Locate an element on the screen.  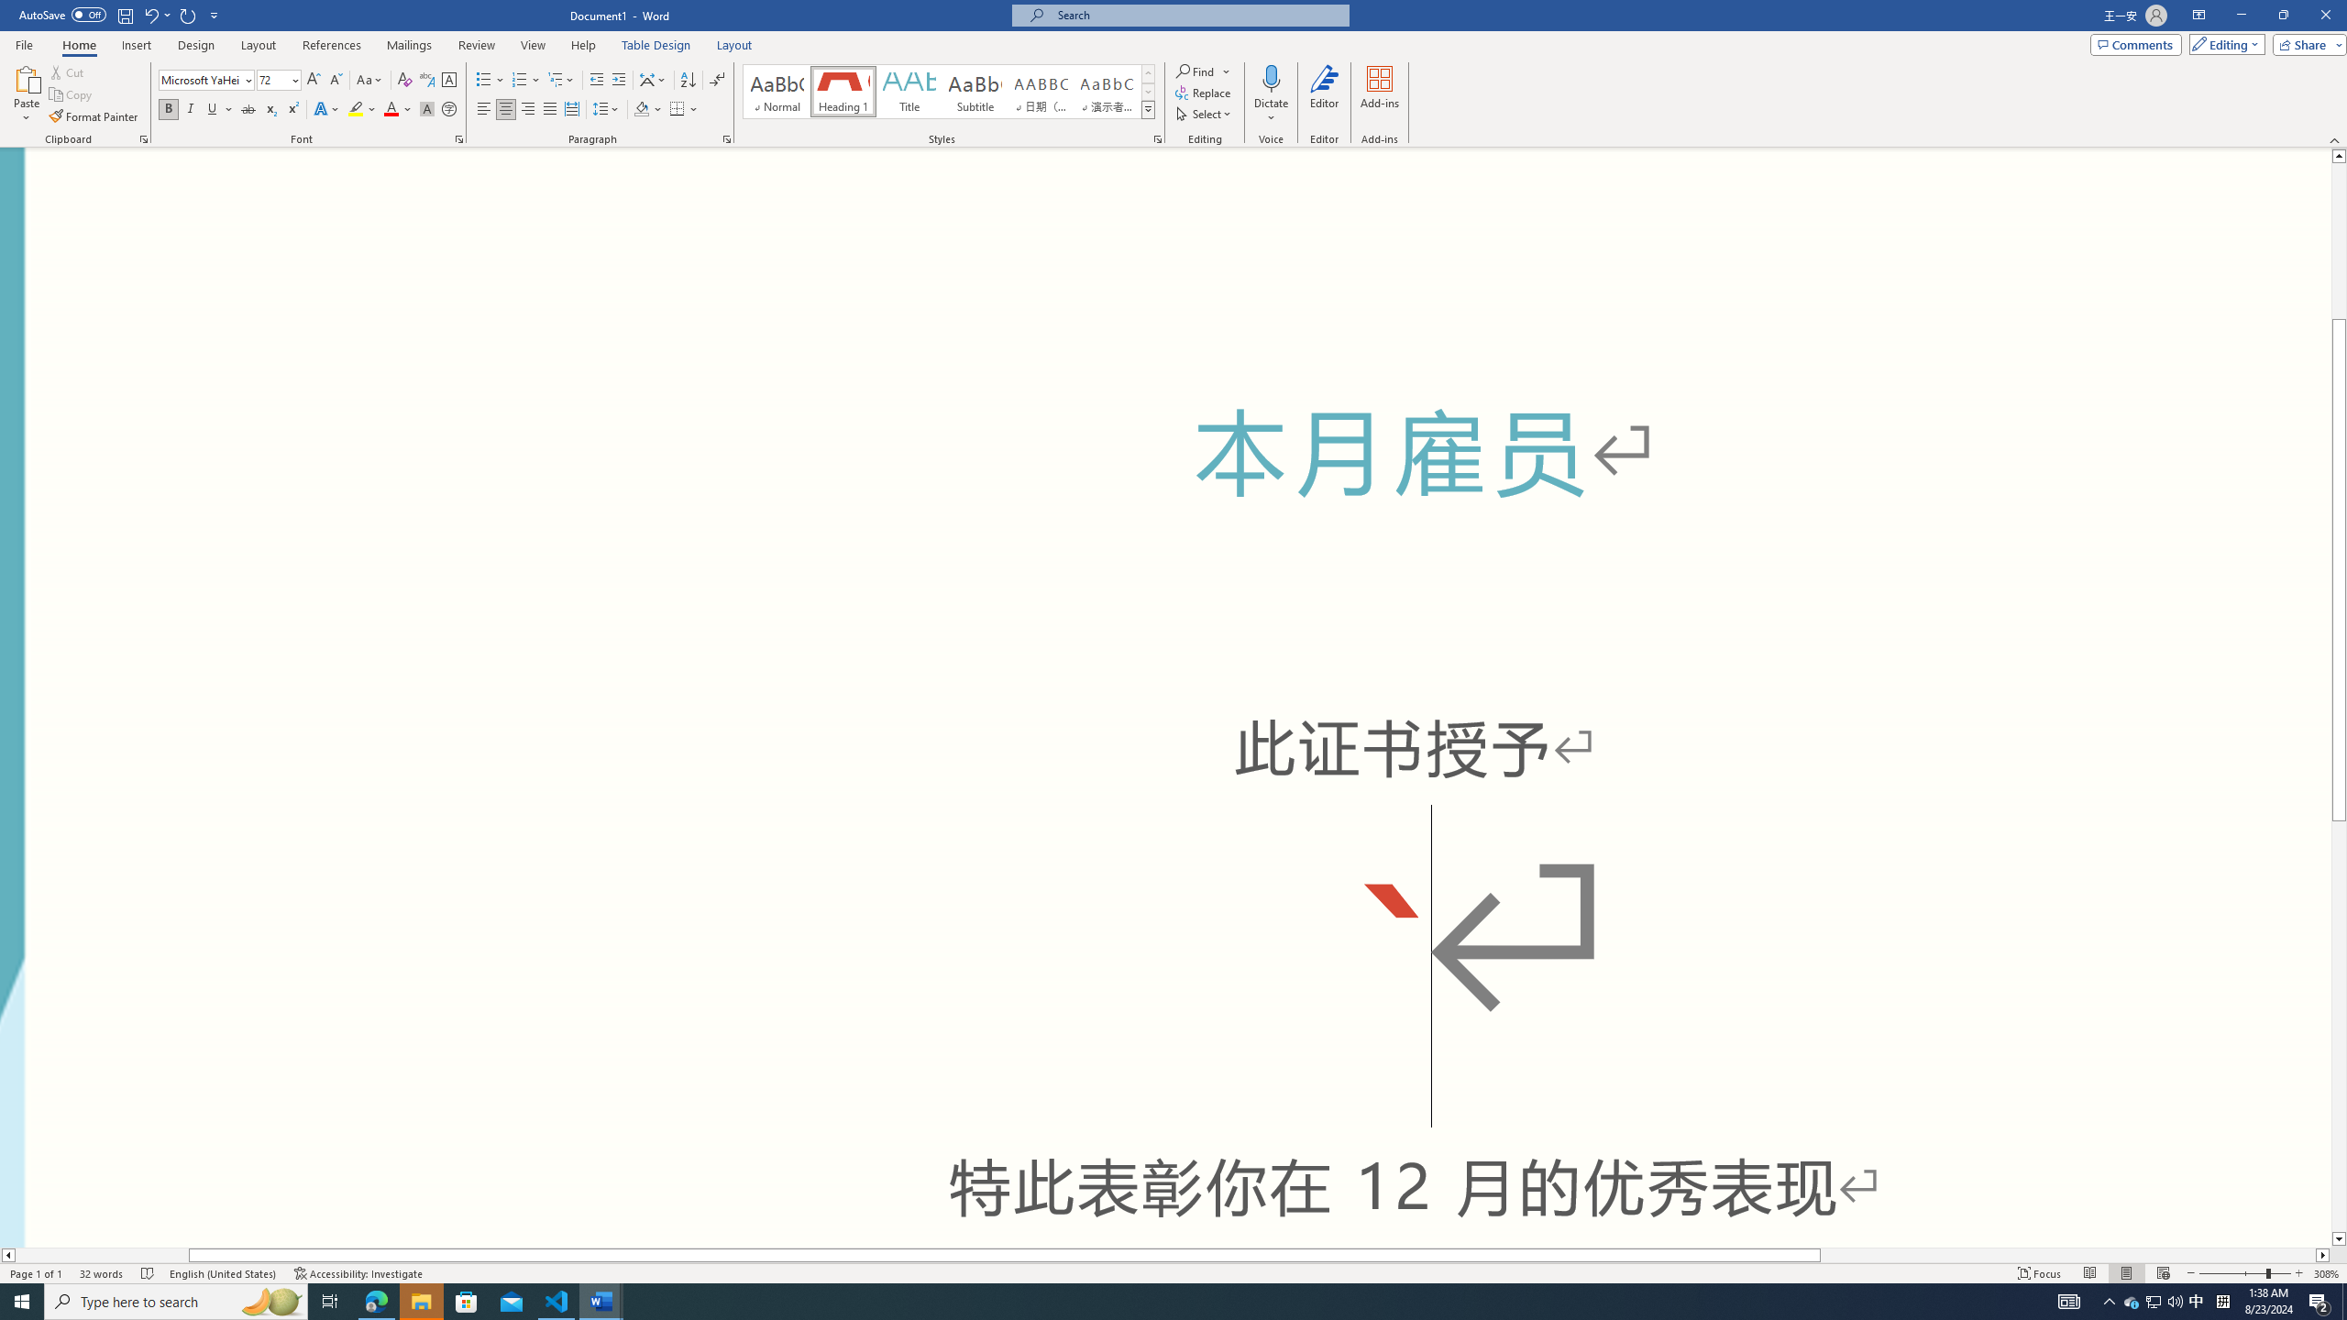
Print Layout is located at coordinates (2125, 1273).